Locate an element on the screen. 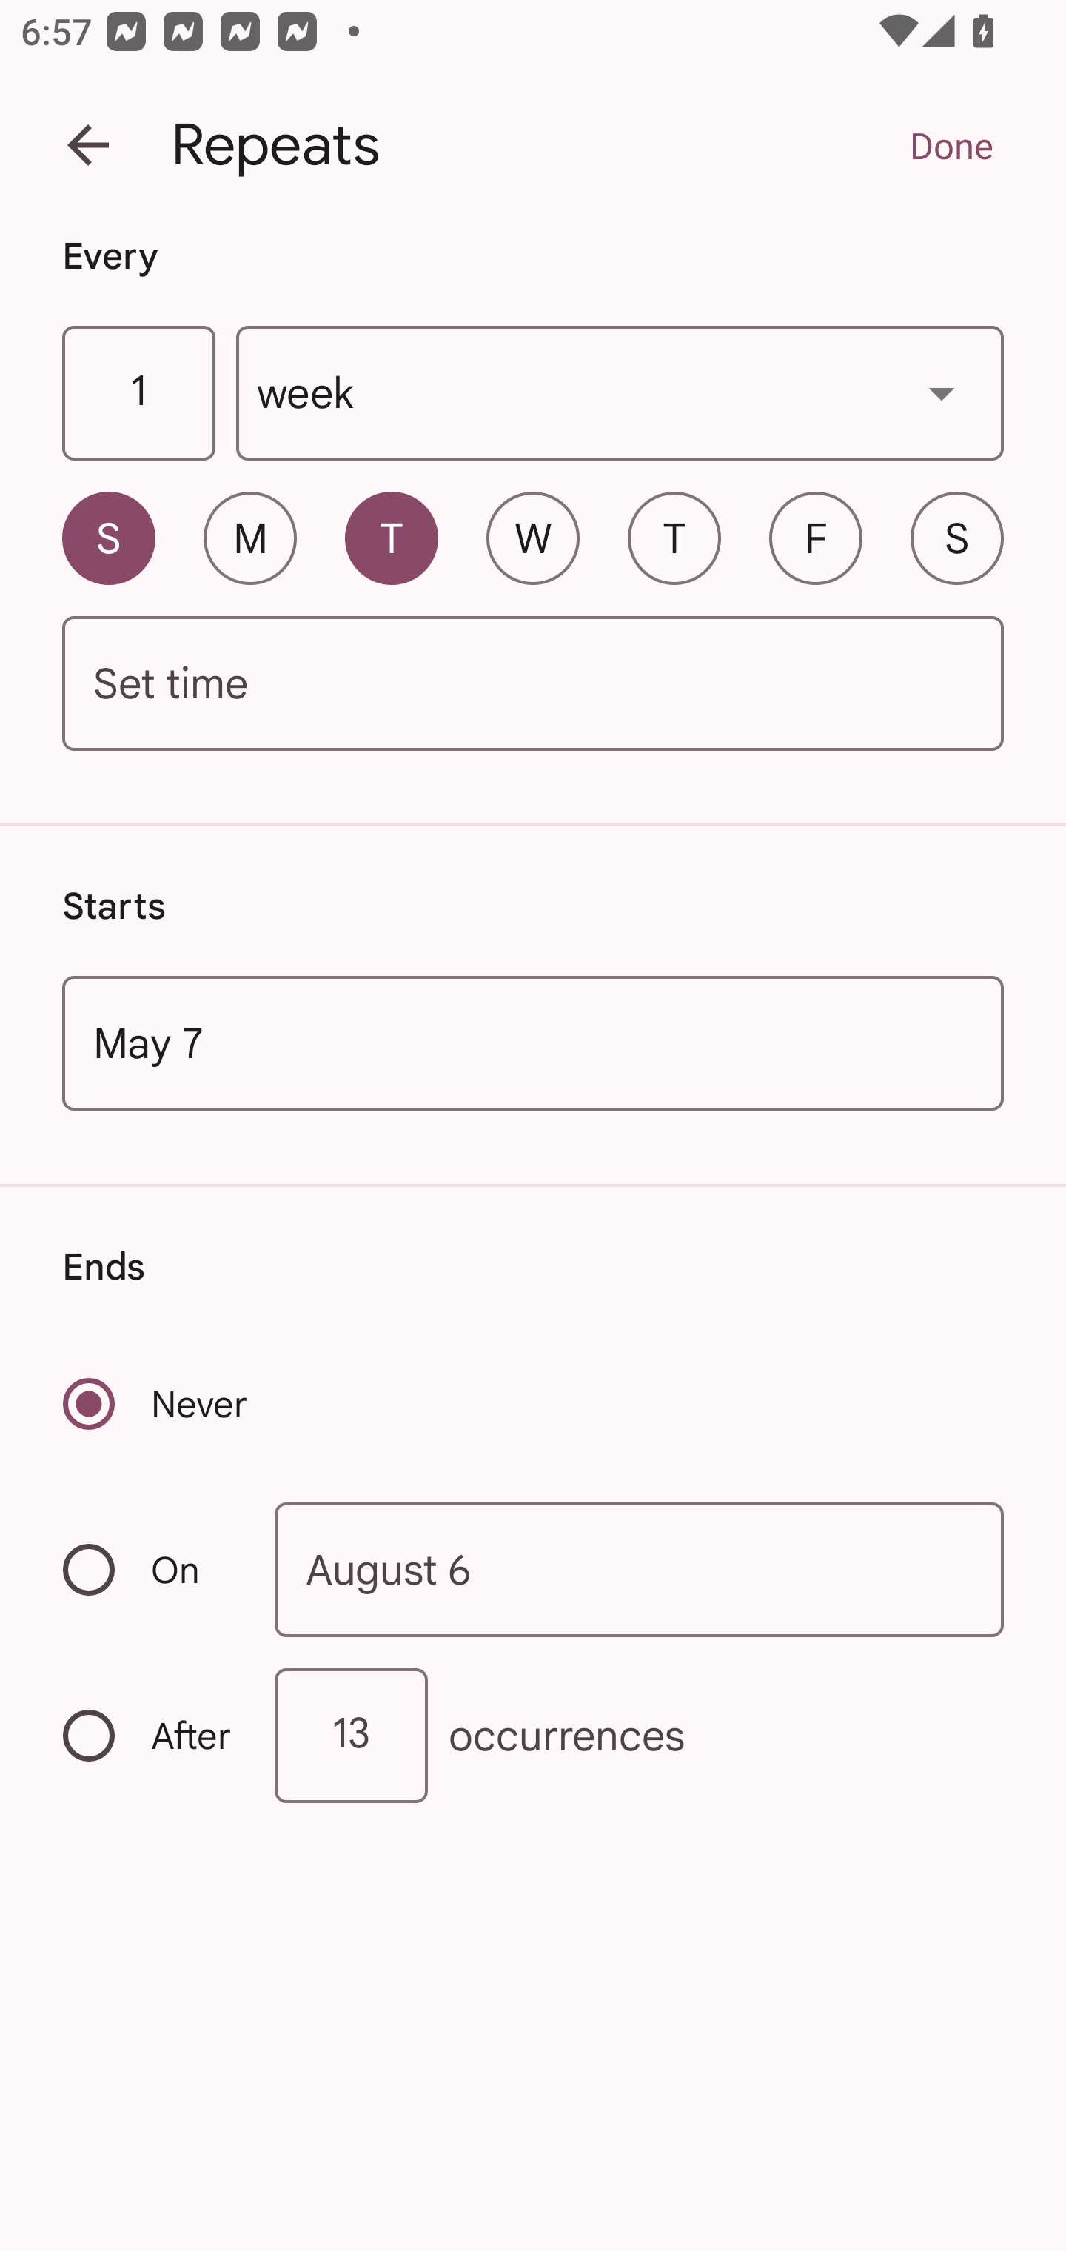  T Tuesday, selected is located at coordinates (391, 538).